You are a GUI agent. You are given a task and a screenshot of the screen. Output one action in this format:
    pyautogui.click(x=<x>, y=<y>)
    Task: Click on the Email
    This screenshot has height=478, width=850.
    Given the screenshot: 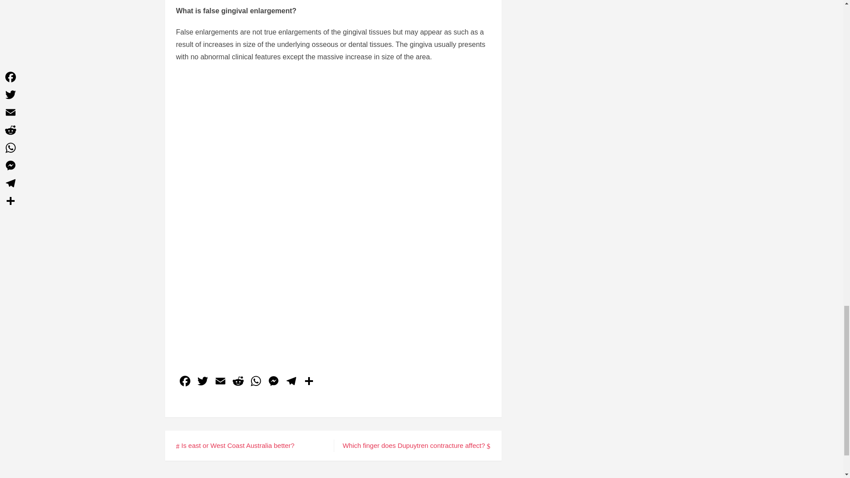 What is the action you would take?
    pyautogui.click(x=220, y=382)
    